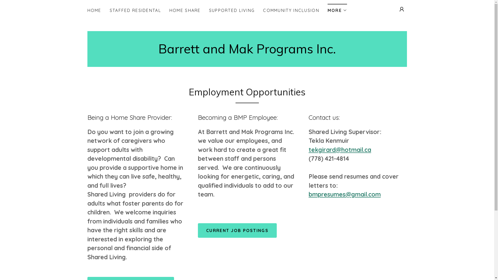 The width and height of the screenshot is (498, 280). Describe the element at coordinates (291, 10) in the screenshot. I see `COMMUNITY INCLUSION` at that location.